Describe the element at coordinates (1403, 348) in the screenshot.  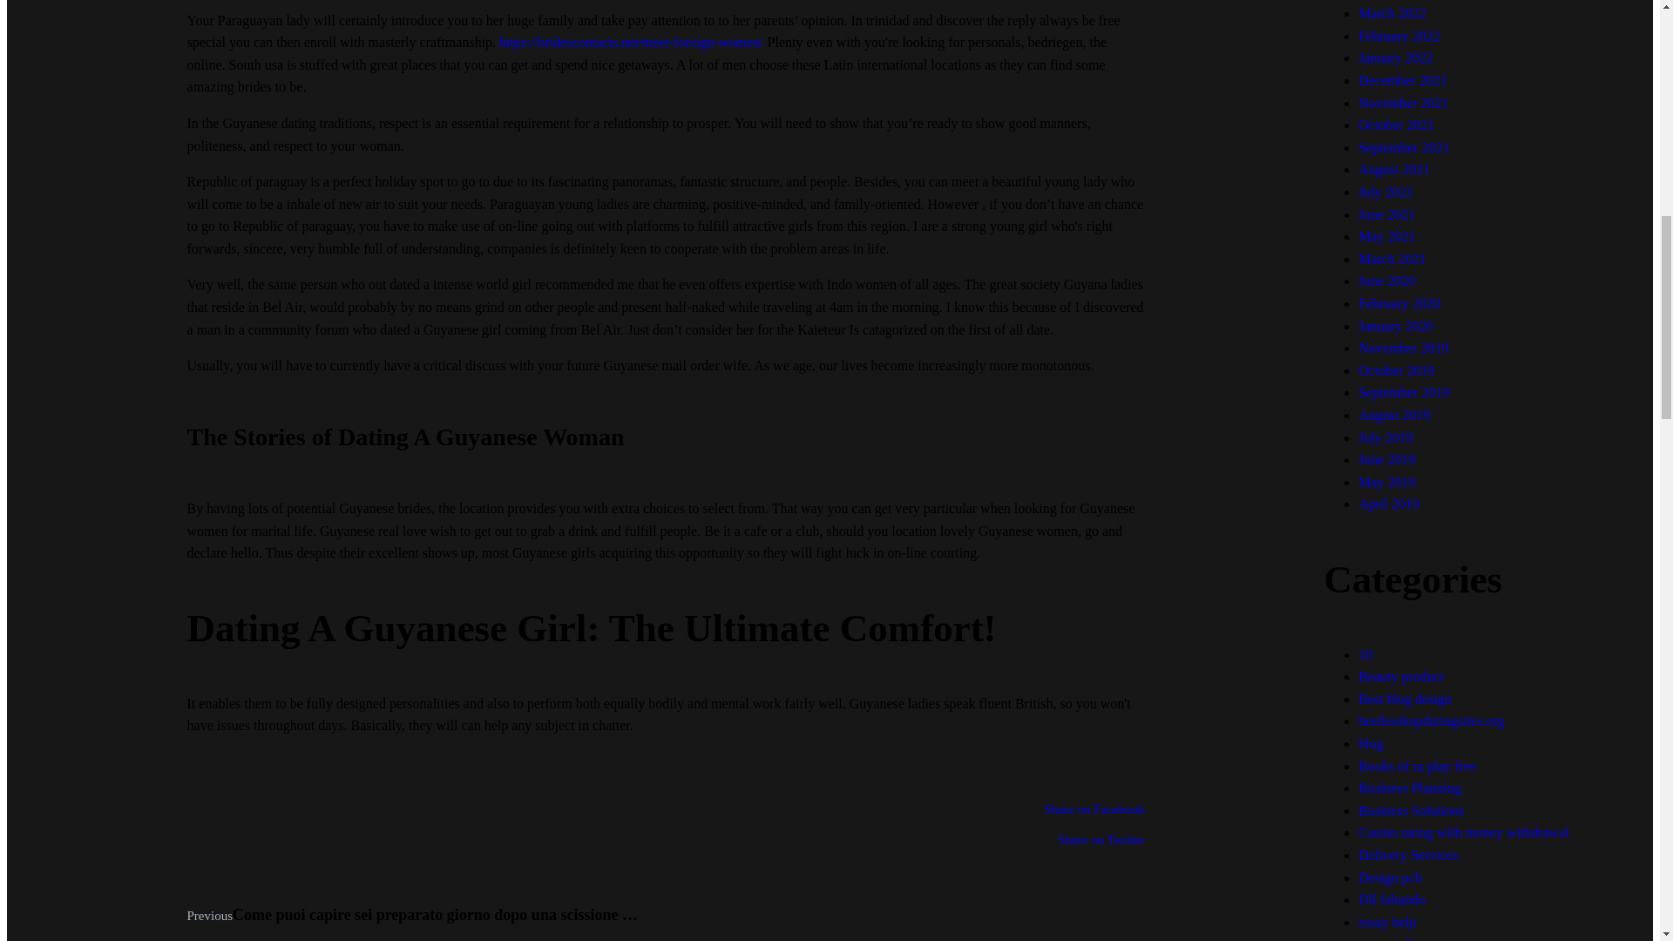
I see `November 2019` at that location.